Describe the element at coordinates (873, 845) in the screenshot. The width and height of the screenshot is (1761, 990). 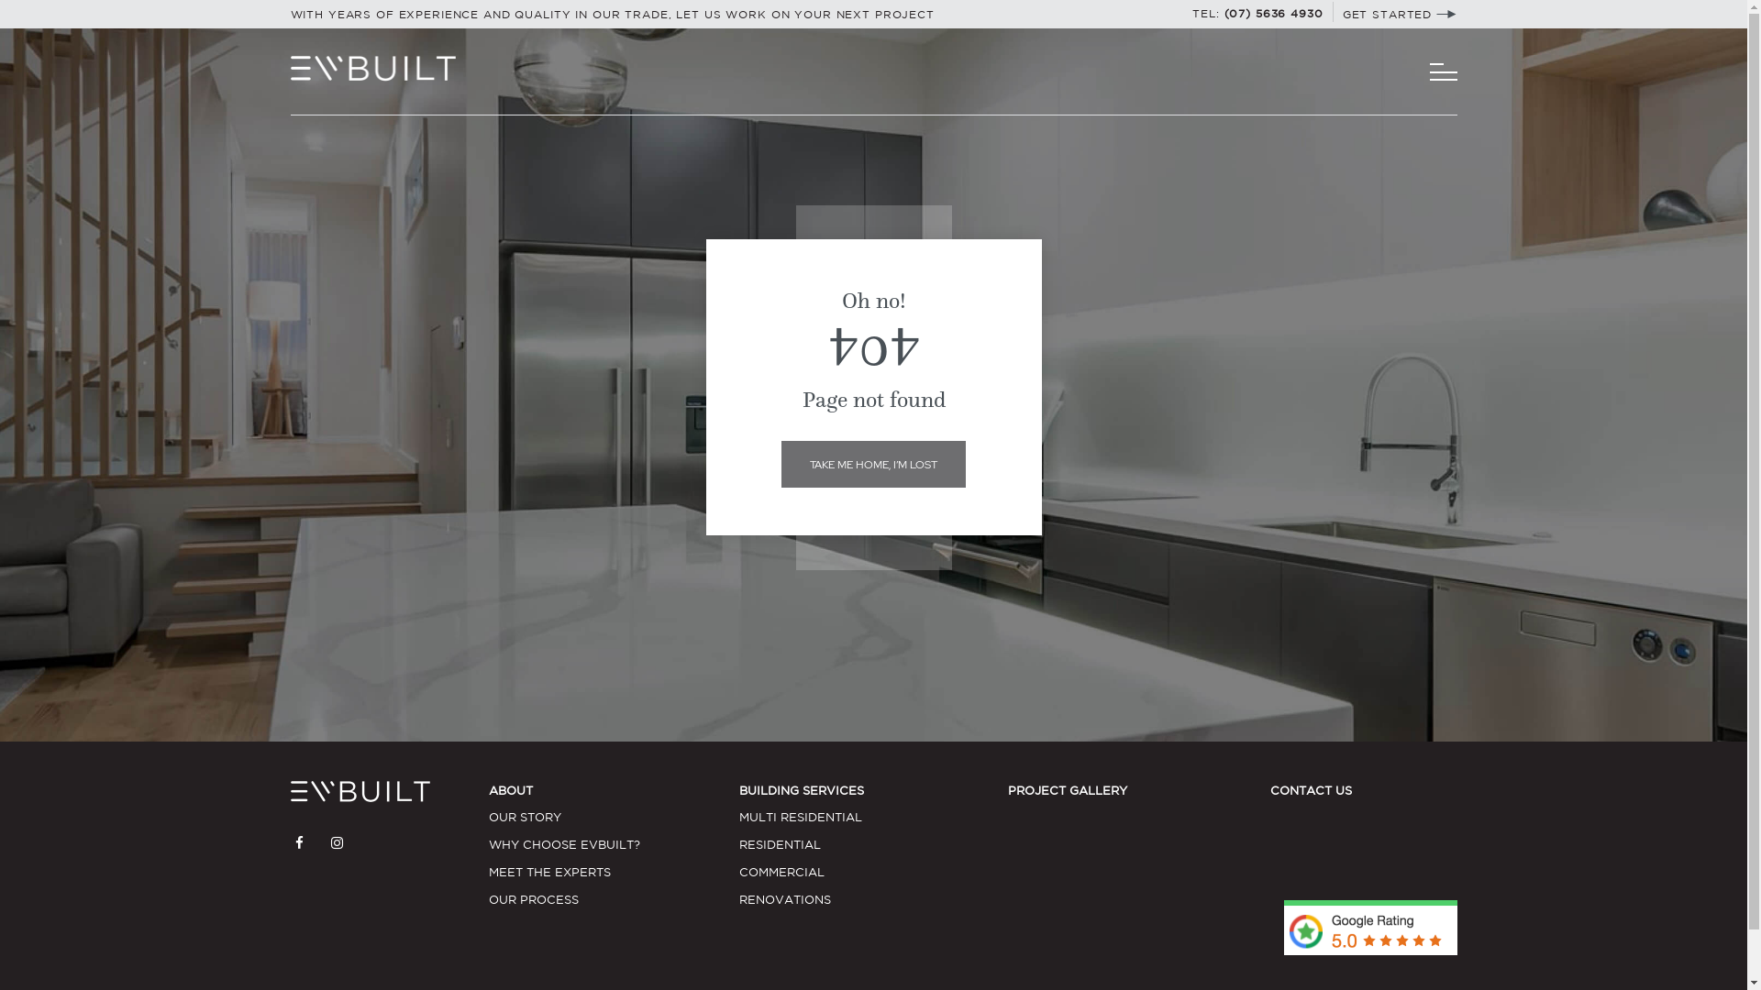
I see `RESIDENTIAL` at that location.